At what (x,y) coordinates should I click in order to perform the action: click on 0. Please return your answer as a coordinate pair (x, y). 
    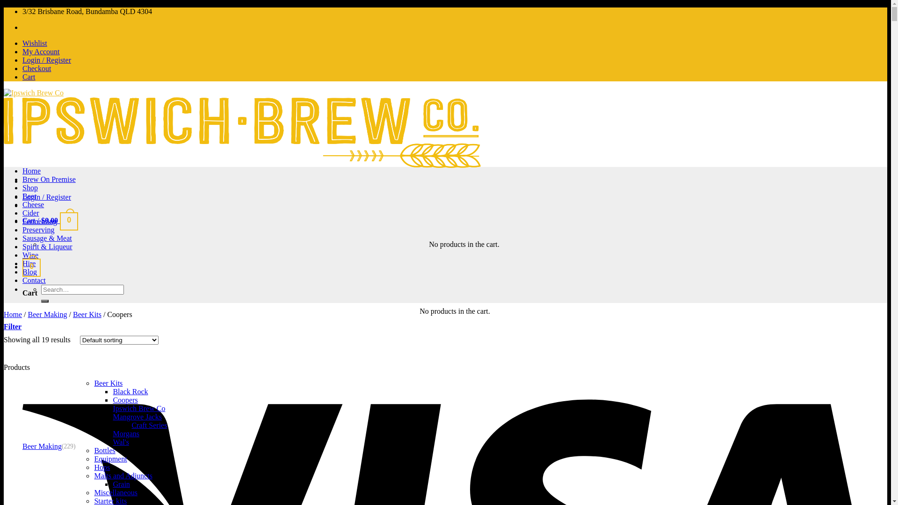
    Looking at the image, I should click on (32, 267).